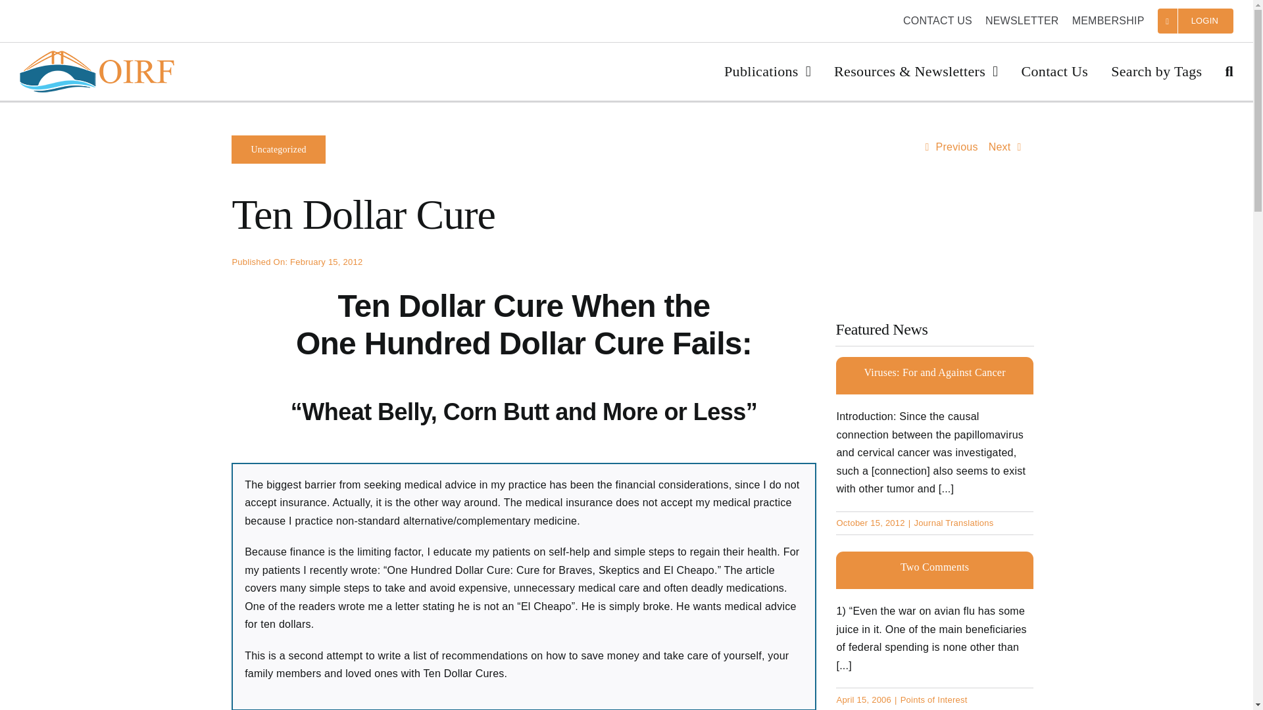 This screenshot has width=1263, height=710. What do you see at coordinates (278, 150) in the screenshot?
I see `Uncategorized` at bounding box center [278, 150].